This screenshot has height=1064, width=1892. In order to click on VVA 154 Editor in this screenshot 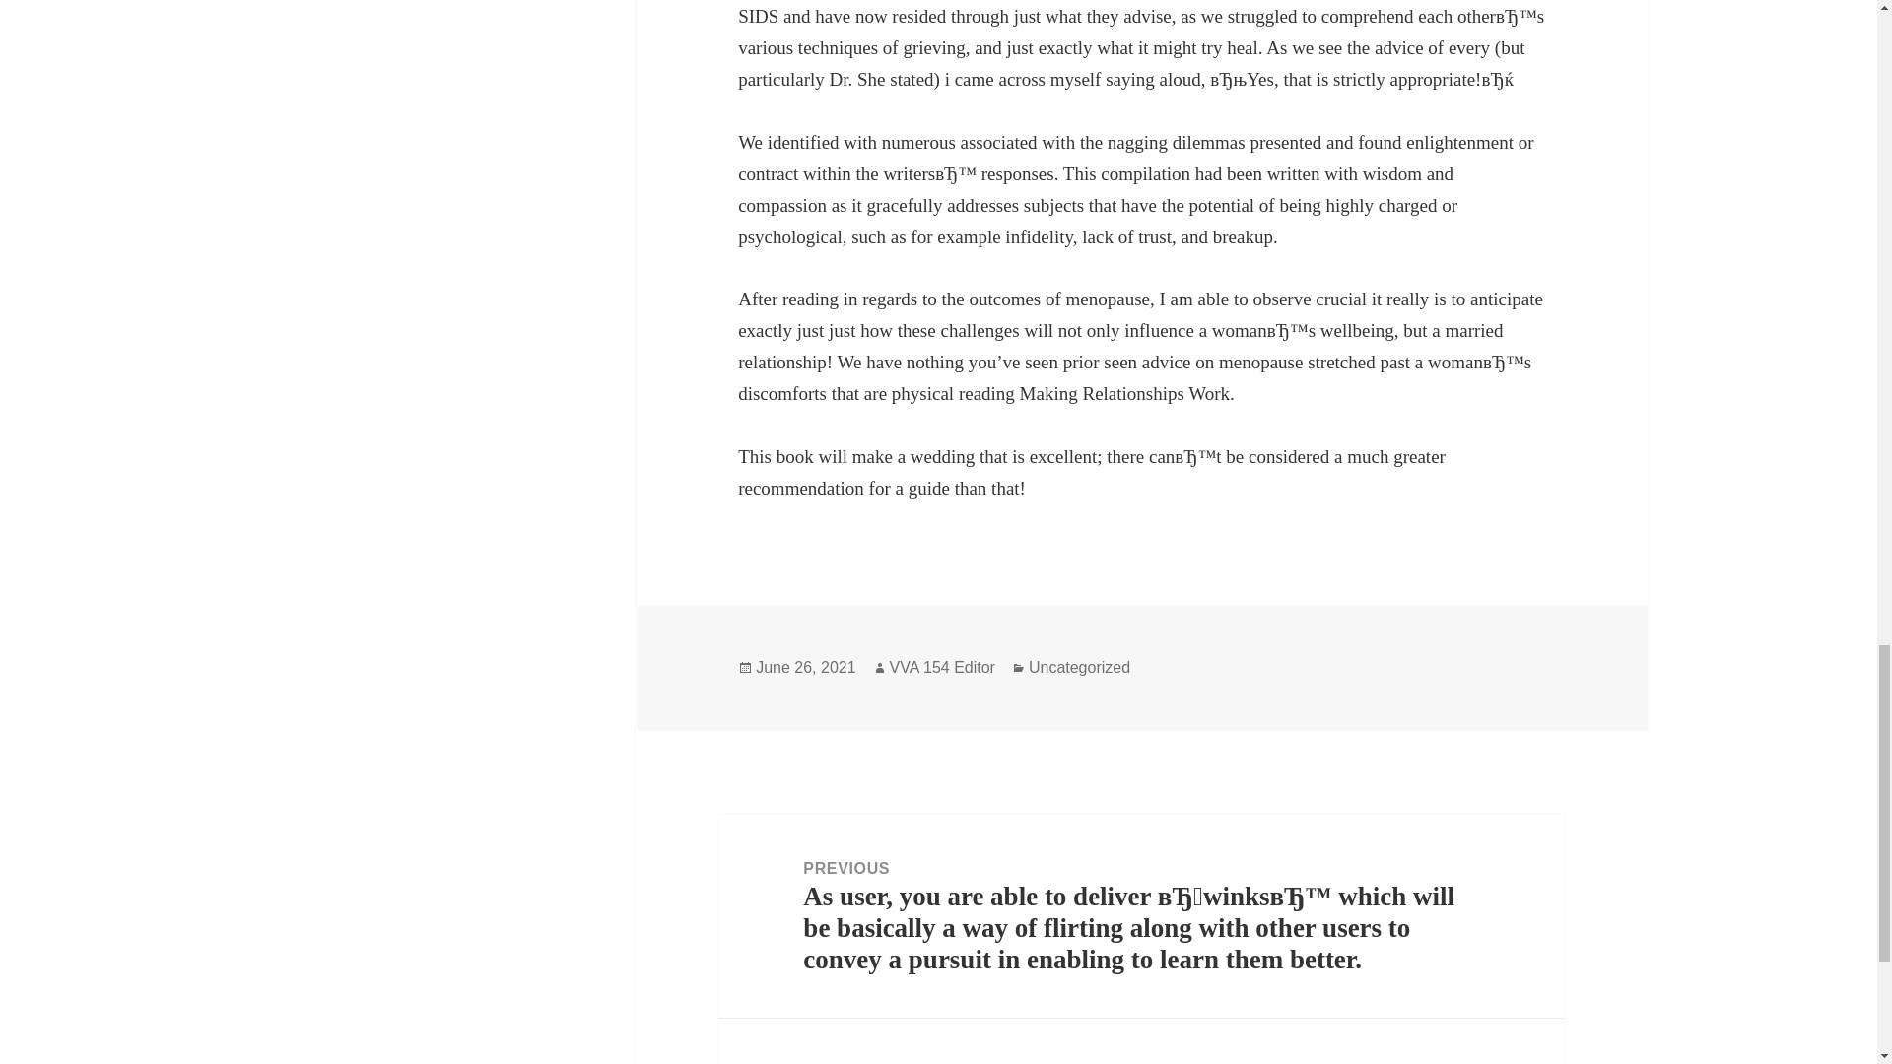, I will do `click(942, 667)`.